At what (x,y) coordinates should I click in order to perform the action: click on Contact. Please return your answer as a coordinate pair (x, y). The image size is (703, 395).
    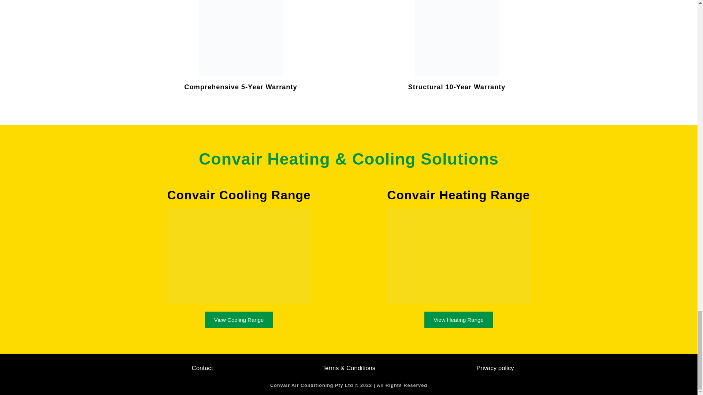
    Looking at the image, I should click on (202, 369).